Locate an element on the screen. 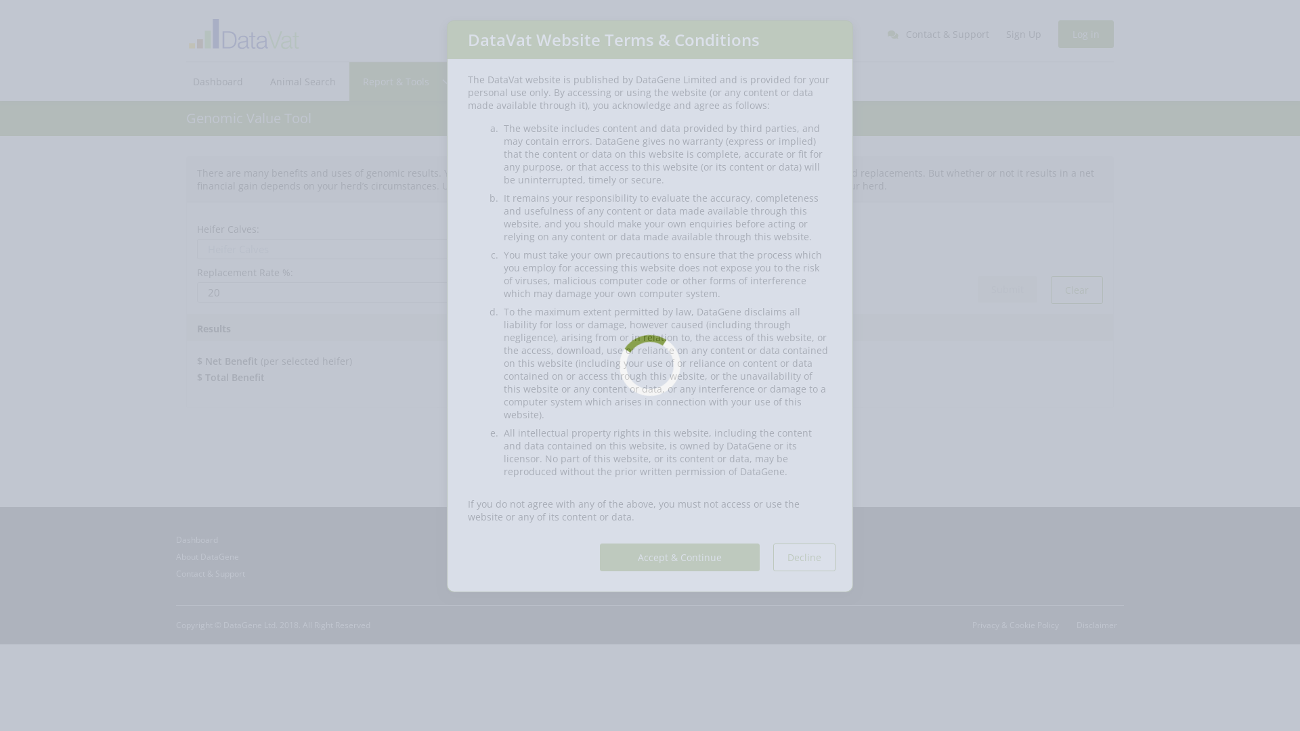 The width and height of the screenshot is (1300, 731). Contact & Support is located at coordinates (938, 34).